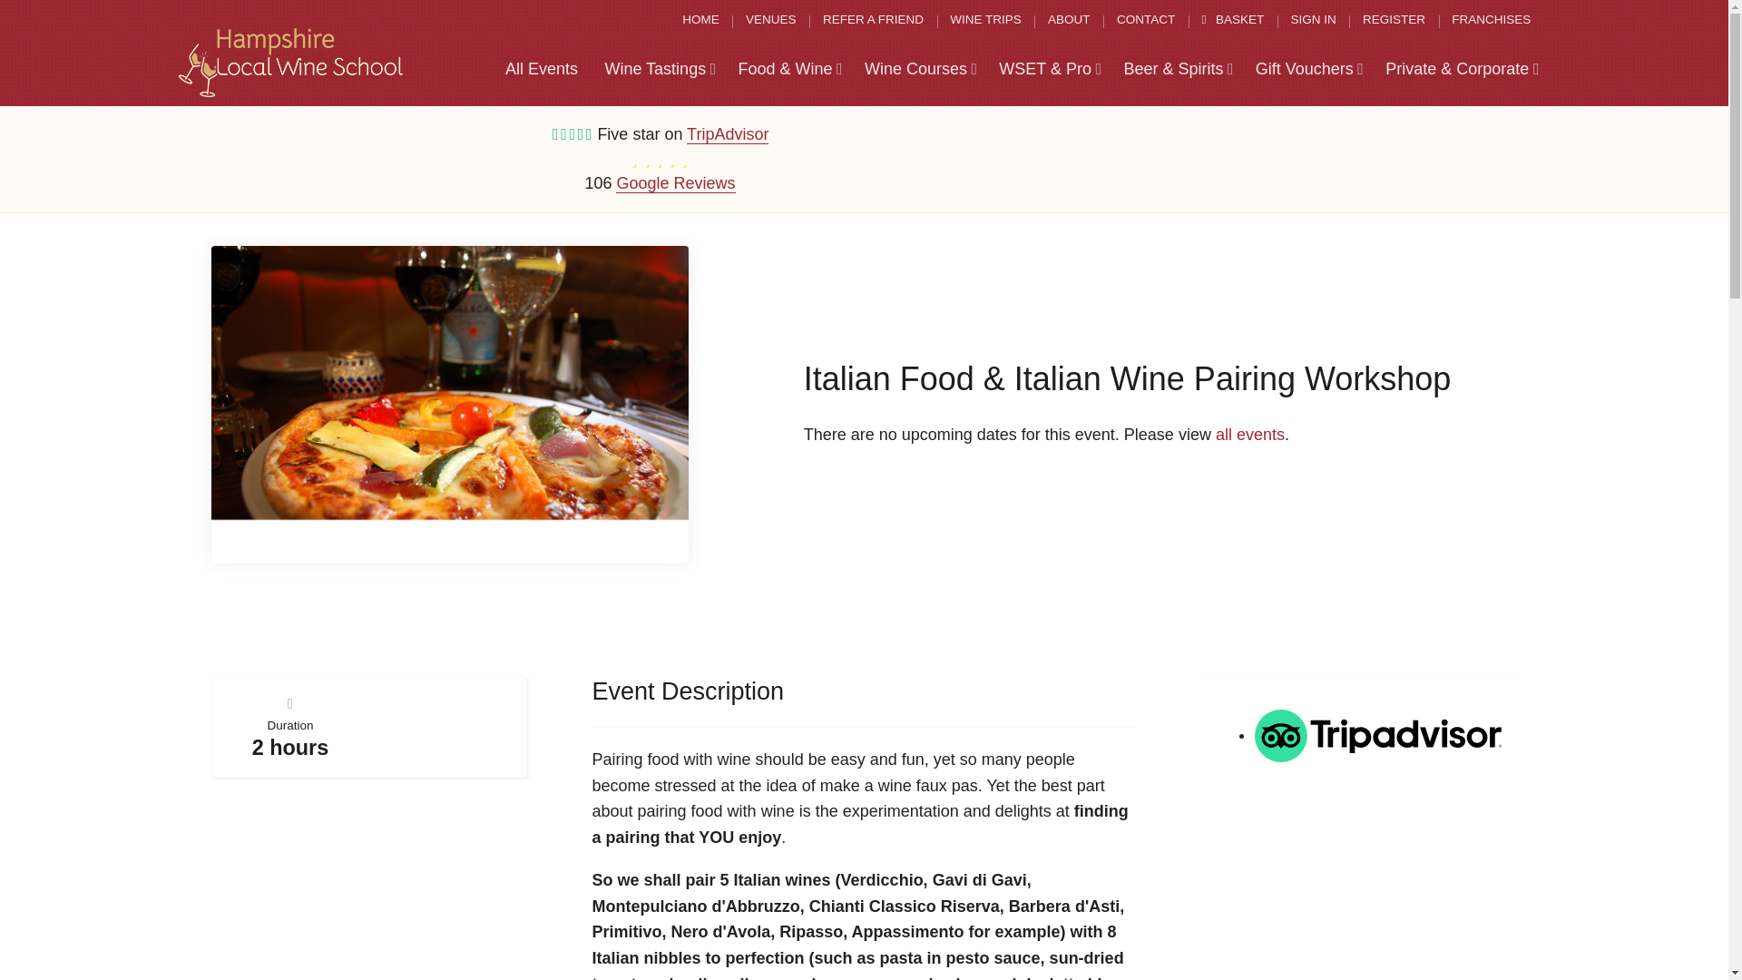  Describe the element at coordinates (771, 20) in the screenshot. I see `VENUES` at that location.